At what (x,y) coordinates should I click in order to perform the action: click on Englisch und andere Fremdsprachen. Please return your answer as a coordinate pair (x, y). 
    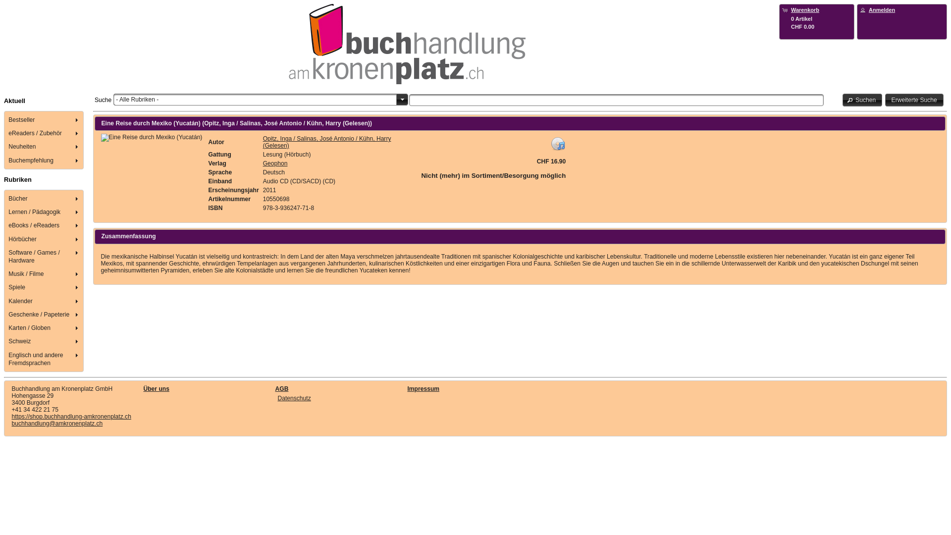
    Looking at the image, I should click on (45, 359).